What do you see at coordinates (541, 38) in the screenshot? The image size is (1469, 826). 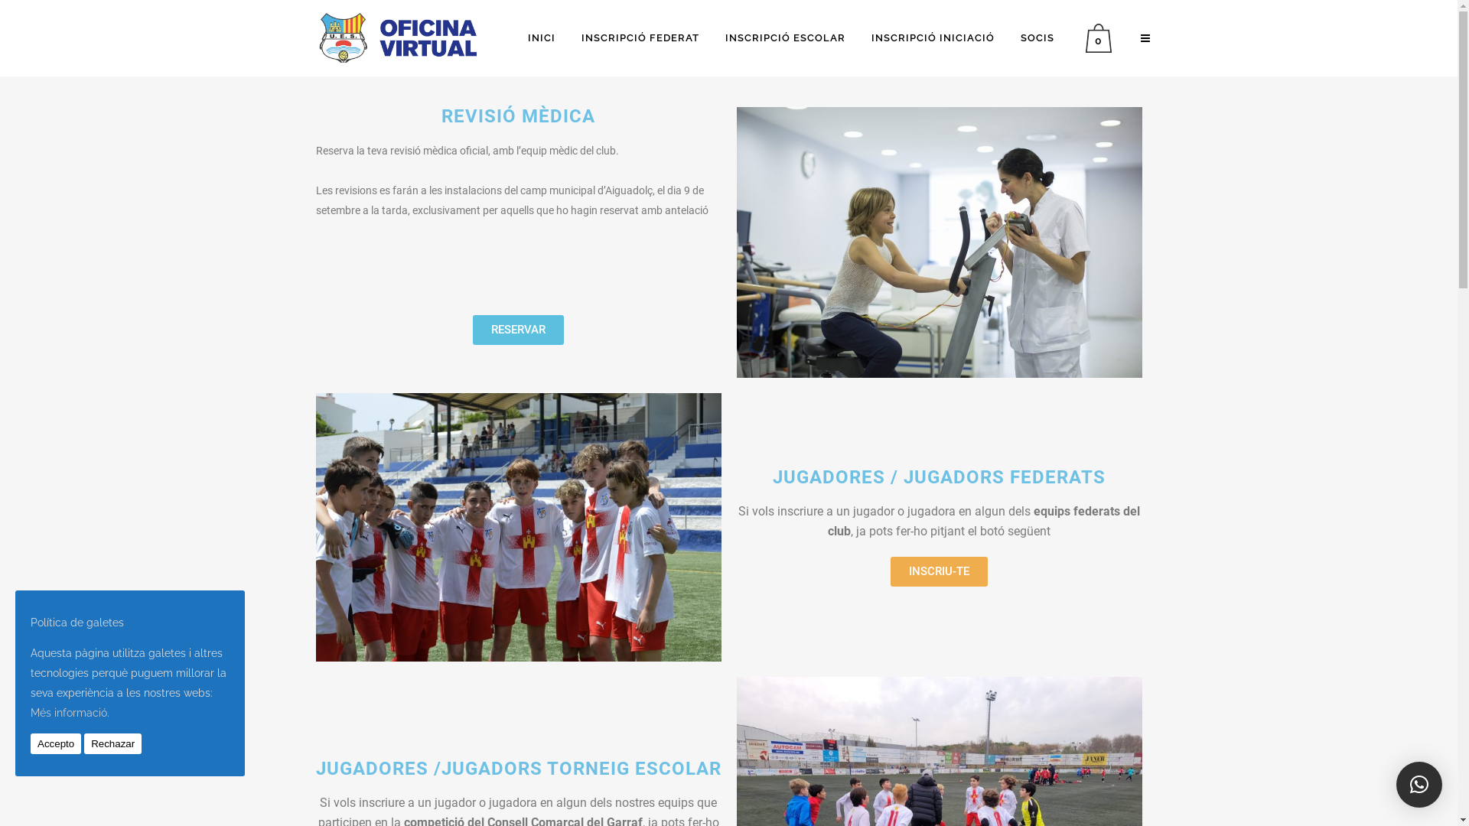 I see `INICI` at bounding box center [541, 38].